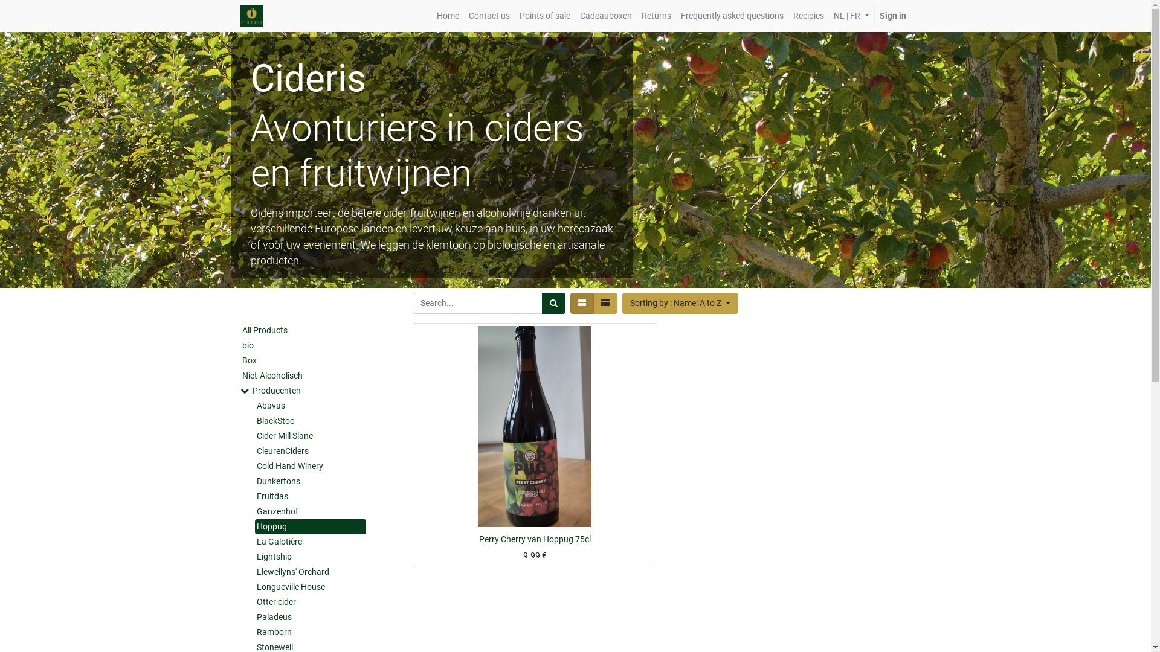 This screenshot has height=652, width=1160. I want to click on Abavas, so click(311, 406).